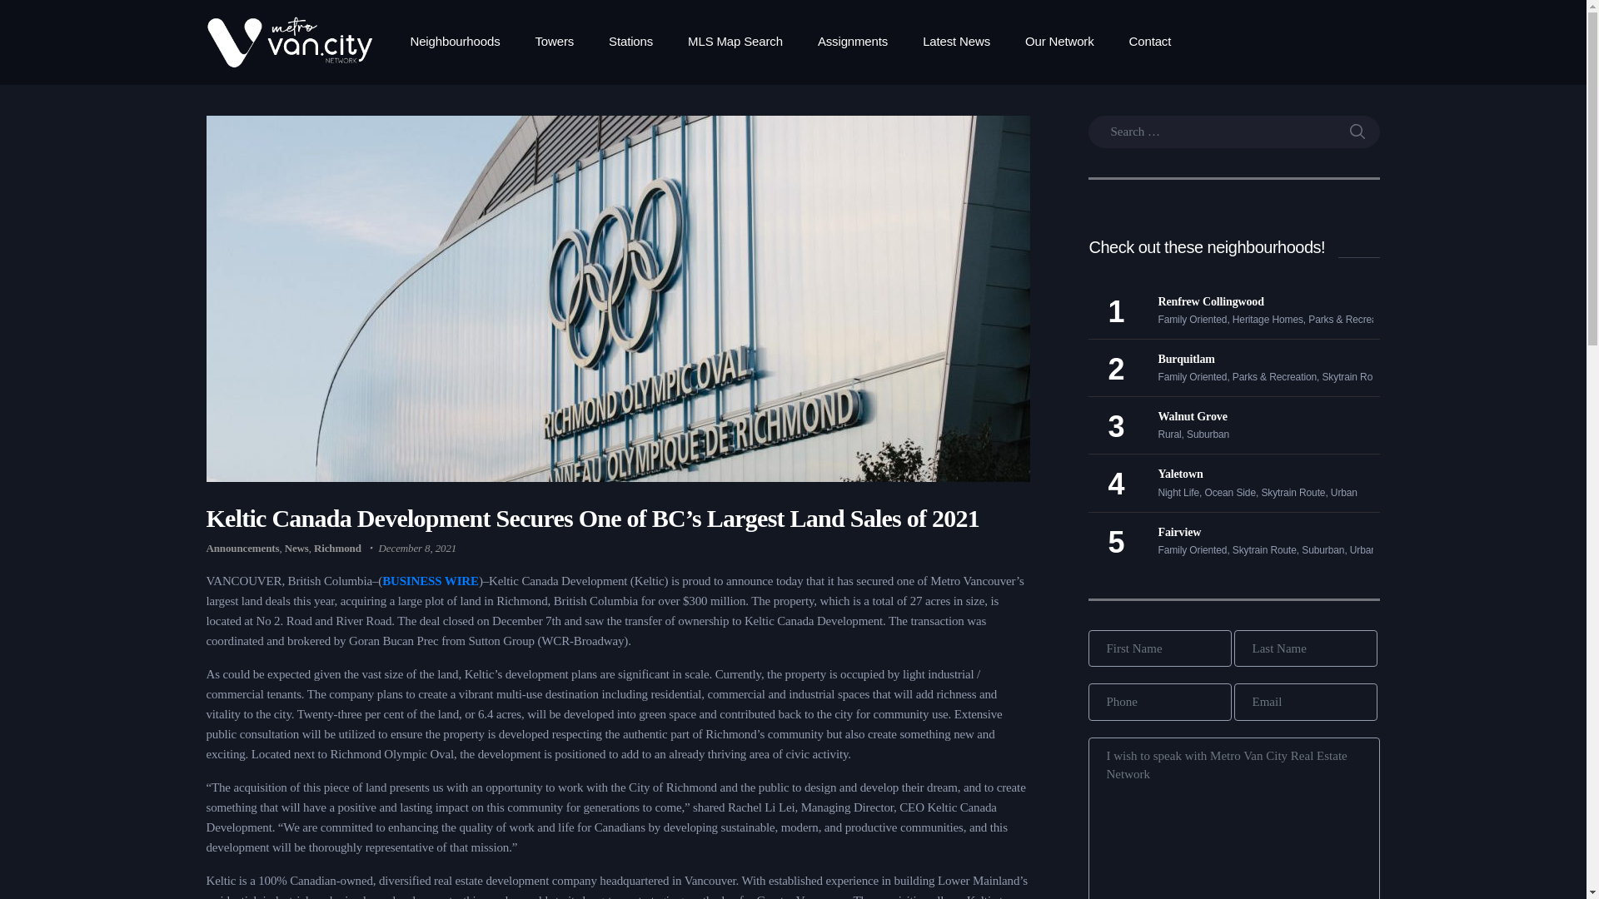  Describe the element at coordinates (1059, 42) in the screenshot. I see `Our Network` at that location.